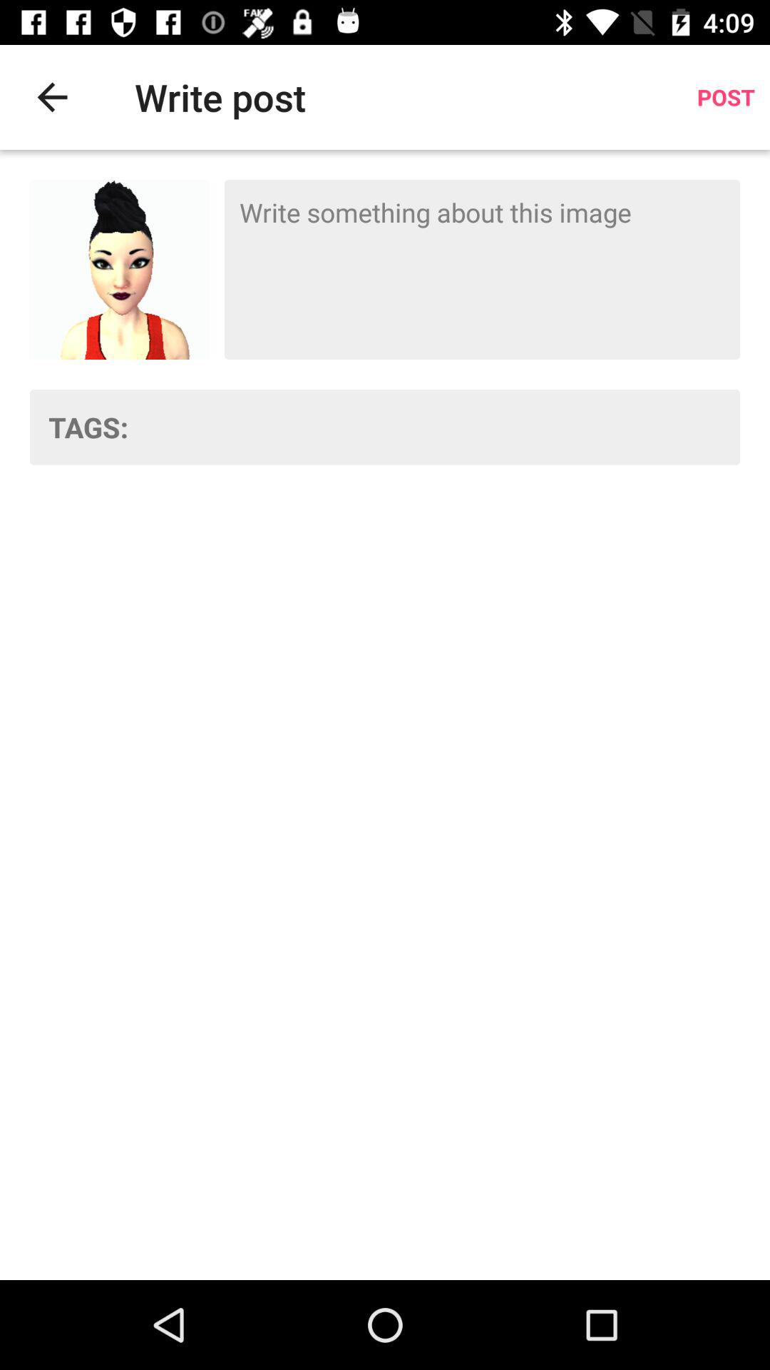 This screenshot has height=1370, width=770. What do you see at coordinates (52, 97) in the screenshot?
I see `turn off item next to write post item` at bounding box center [52, 97].